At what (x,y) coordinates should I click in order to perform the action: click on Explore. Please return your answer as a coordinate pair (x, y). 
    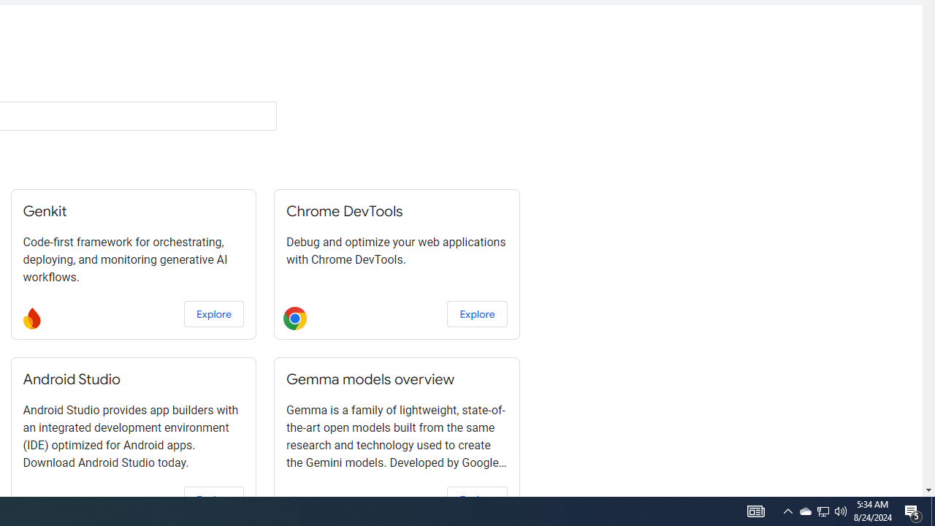
    Looking at the image, I should click on (477, 500).